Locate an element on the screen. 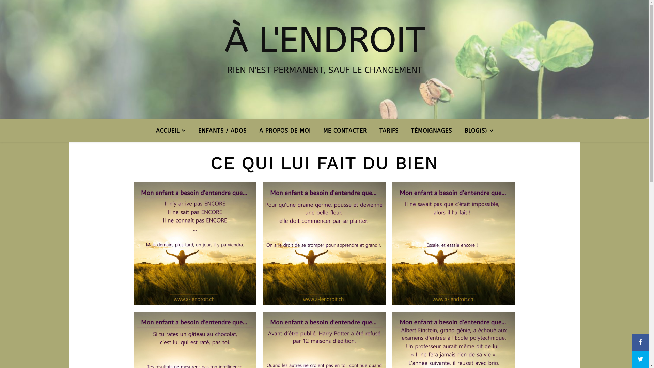  TARIFS is located at coordinates (389, 131).